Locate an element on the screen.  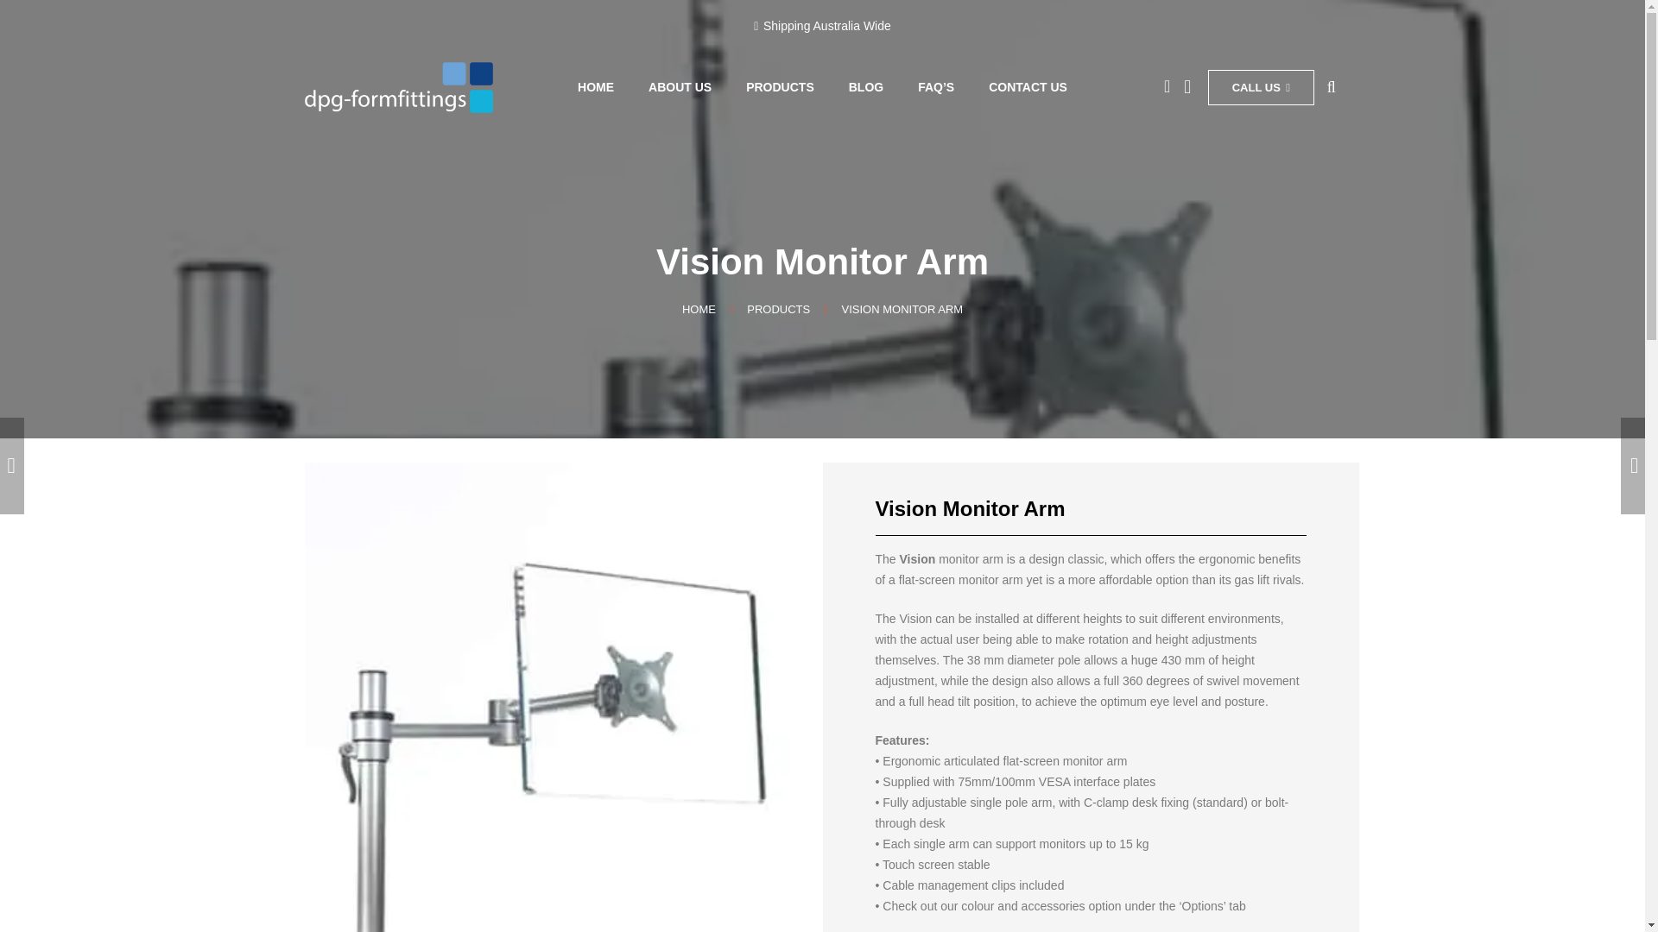
VISION MONITOR ARM is located at coordinates (902, 309).